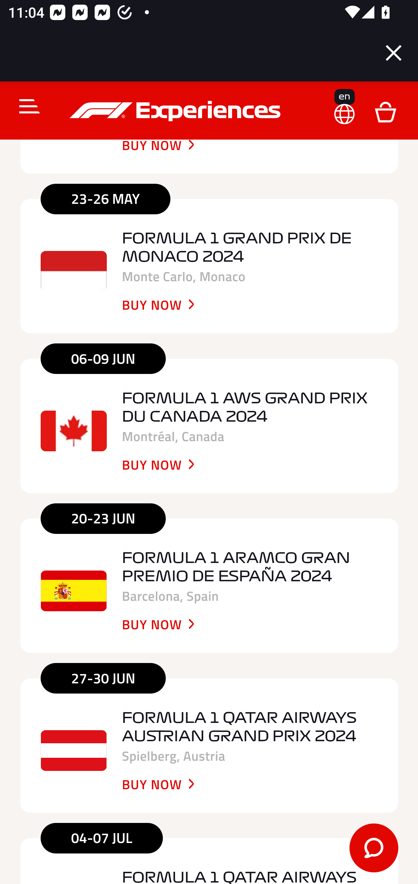 The image size is (418, 884). What do you see at coordinates (176, 112) in the screenshot?
I see `f1experiences` at bounding box center [176, 112].